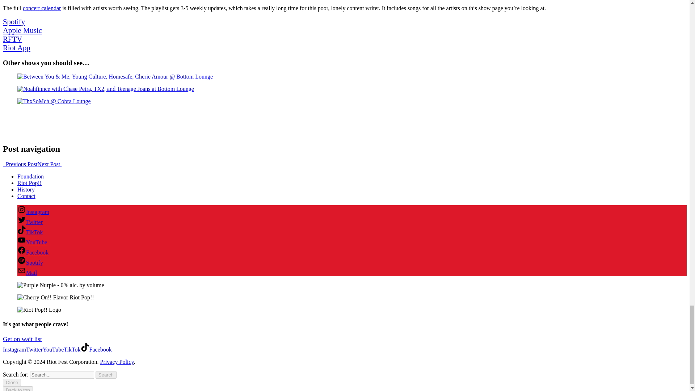 This screenshot has height=391, width=695. Describe the element at coordinates (20, 164) in the screenshot. I see `  Previous Post` at that location.